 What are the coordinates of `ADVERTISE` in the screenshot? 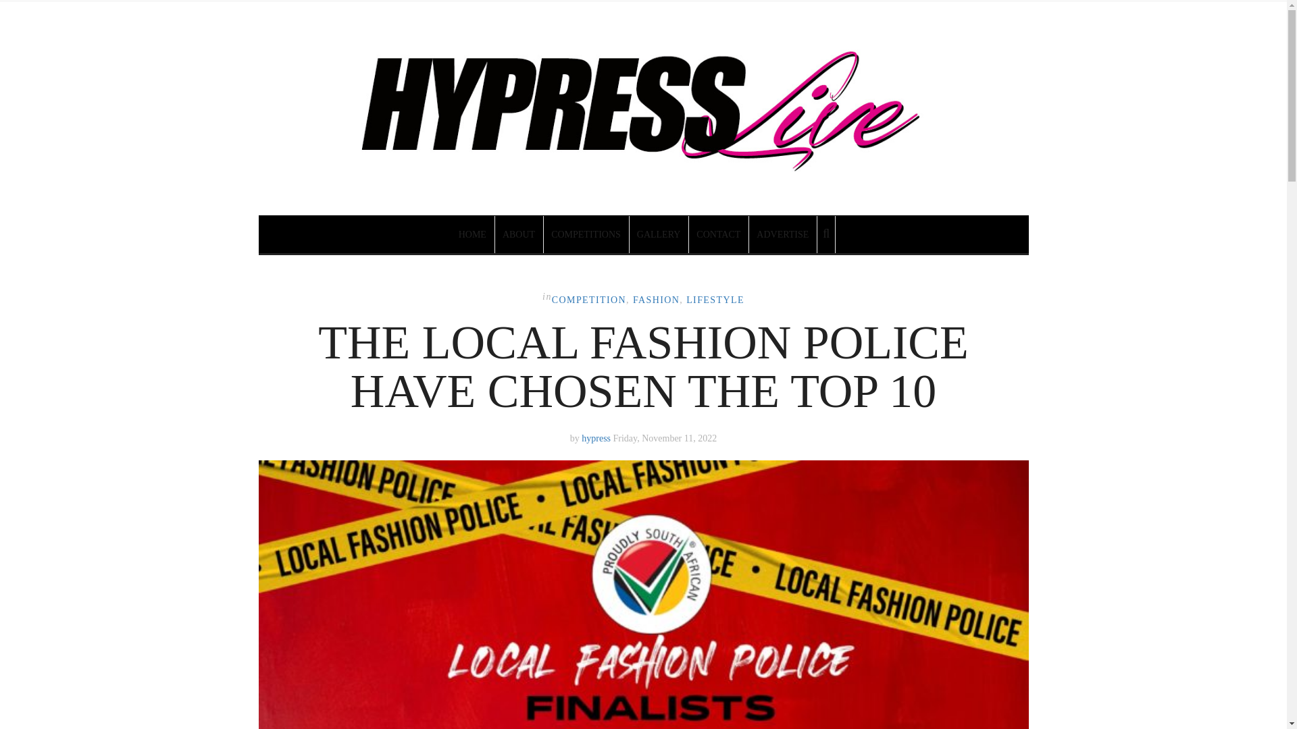 It's located at (783, 234).